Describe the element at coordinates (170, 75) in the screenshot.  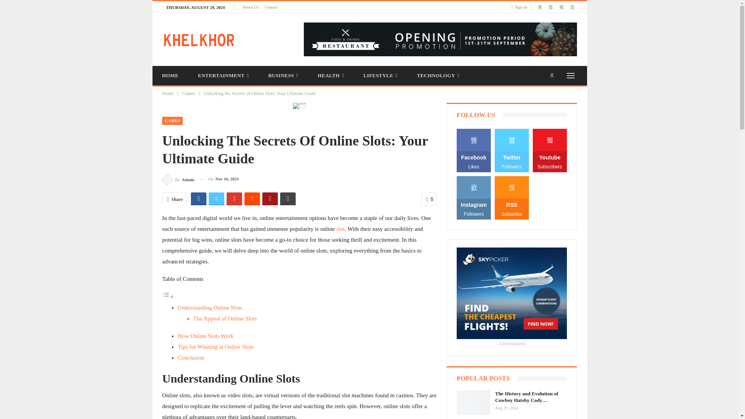
I see `HOME` at that location.